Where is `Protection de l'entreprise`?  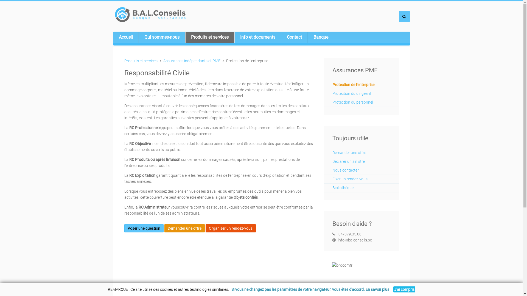
Protection de l'entreprise is located at coordinates (366, 85).